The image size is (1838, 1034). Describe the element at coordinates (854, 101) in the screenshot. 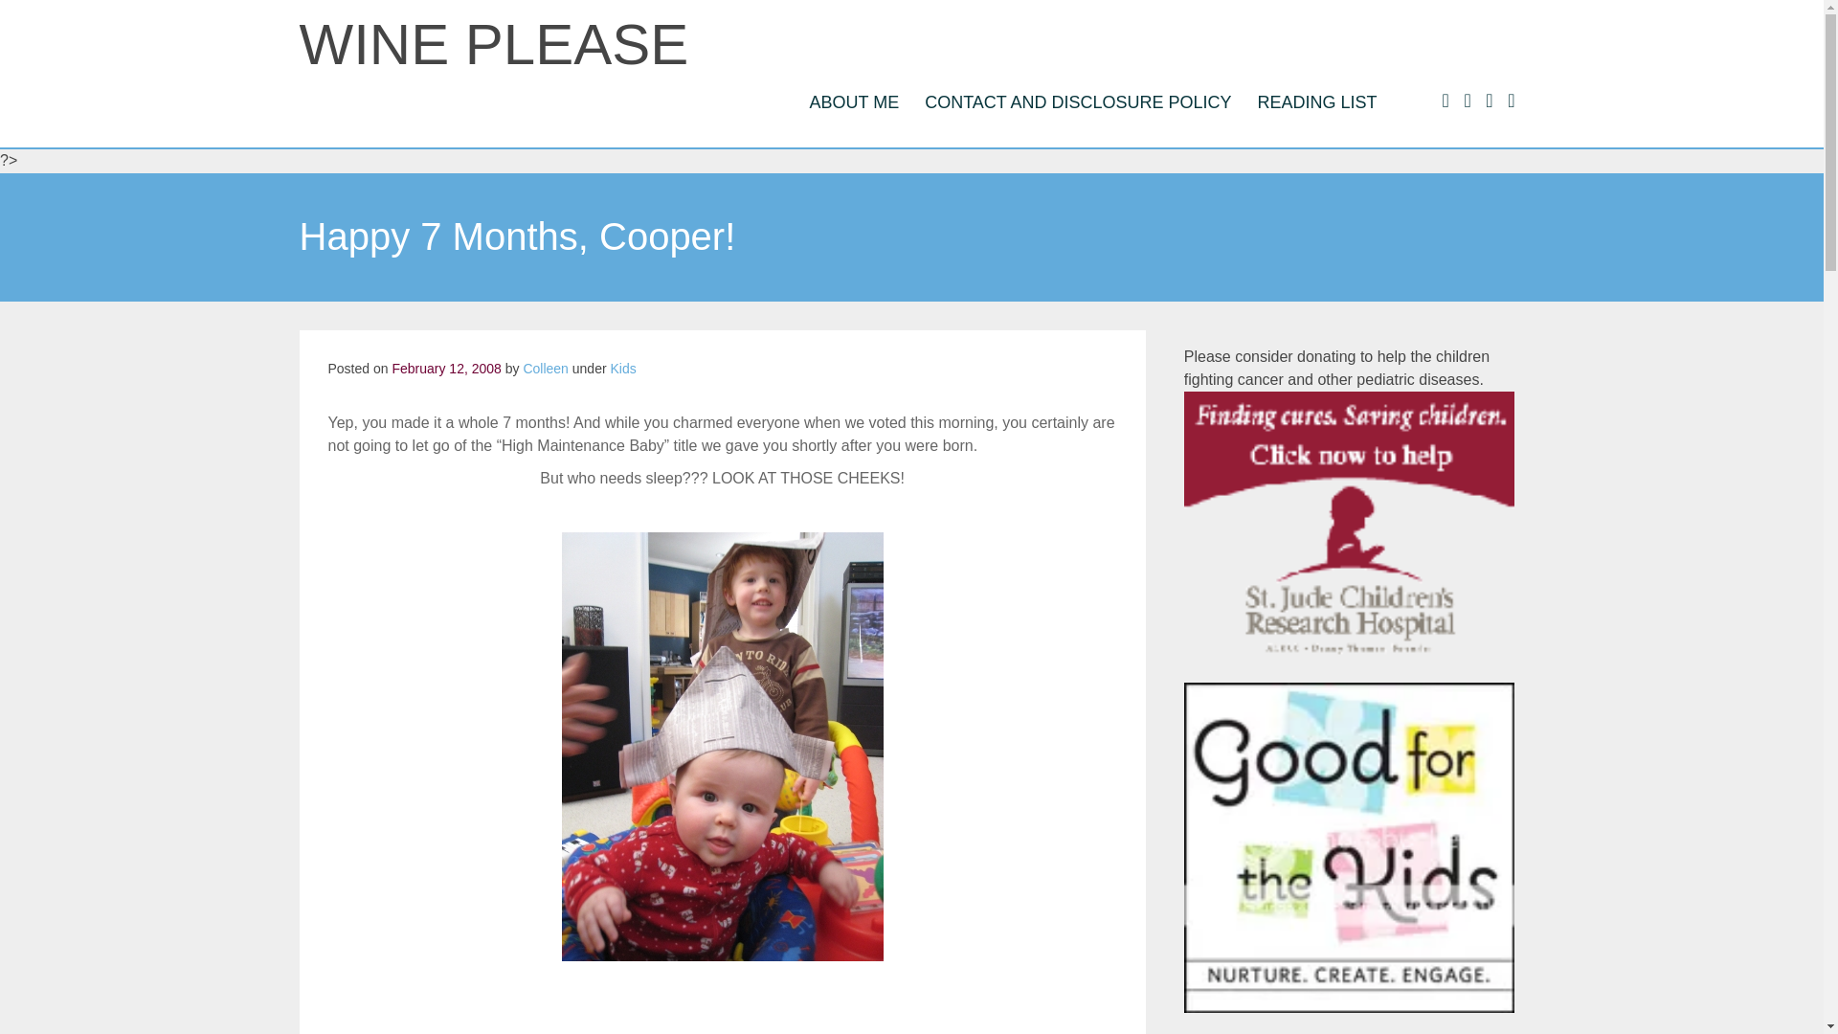

I see `ABOUT ME` at that location.